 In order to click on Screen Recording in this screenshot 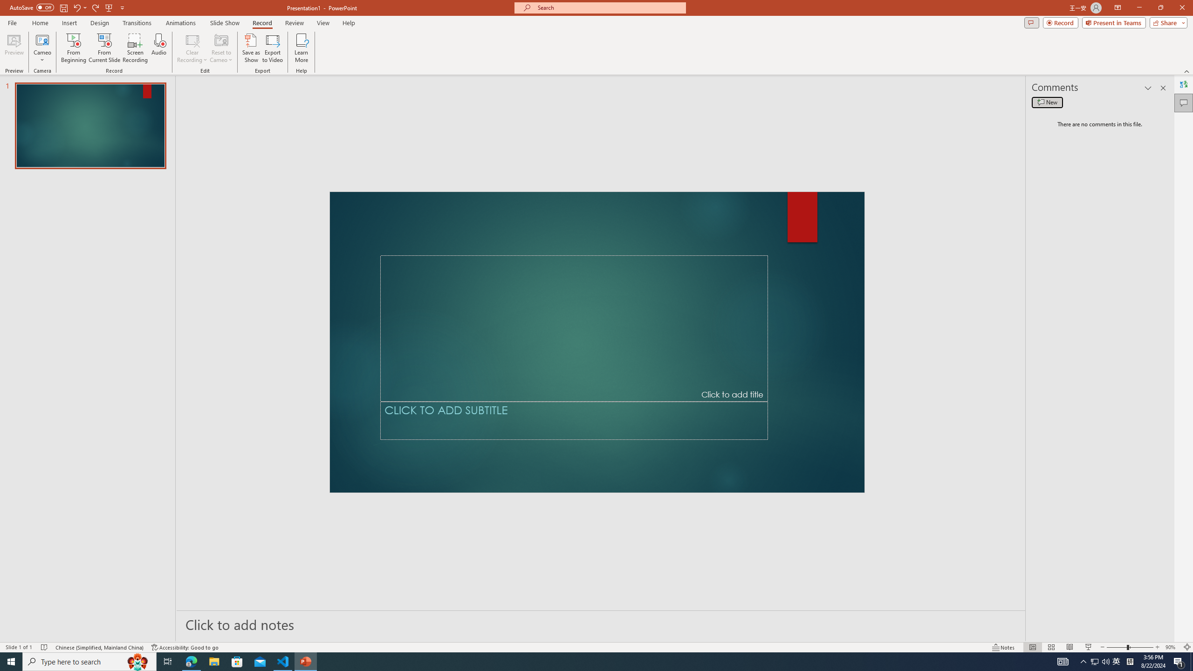, I will do `click(135, 48)`.